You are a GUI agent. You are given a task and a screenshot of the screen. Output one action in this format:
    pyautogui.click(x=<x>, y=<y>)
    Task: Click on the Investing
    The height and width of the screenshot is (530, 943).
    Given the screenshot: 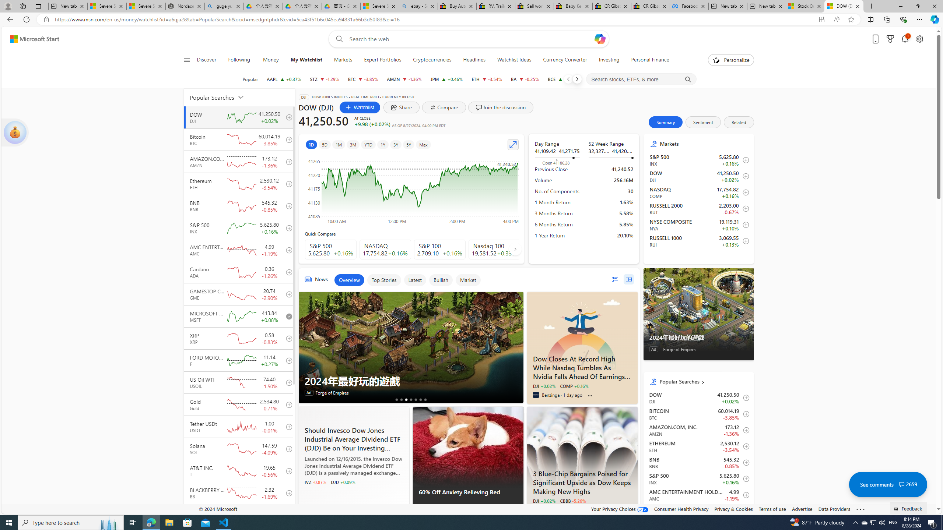 What is the action you would take?
    pyautogui.click(x=609, y=60)
    